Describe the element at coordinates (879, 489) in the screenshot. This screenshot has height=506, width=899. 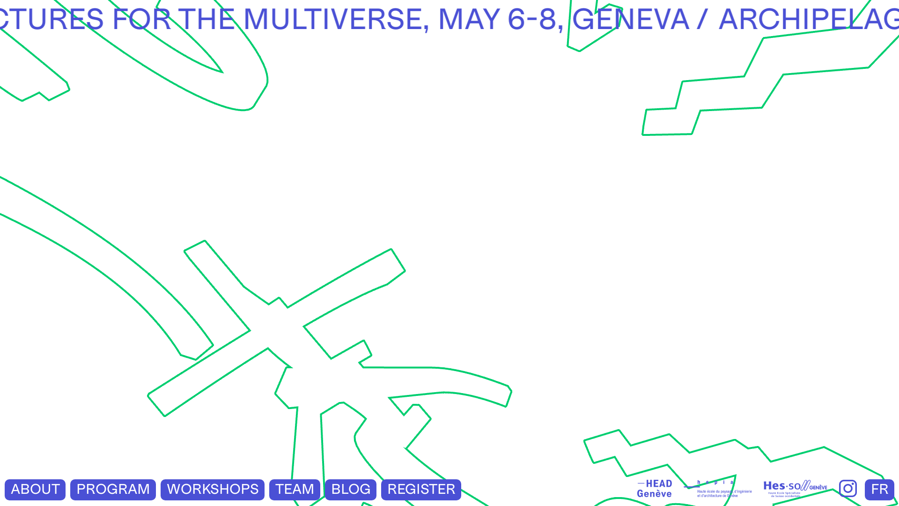
I see `FR` at that location.